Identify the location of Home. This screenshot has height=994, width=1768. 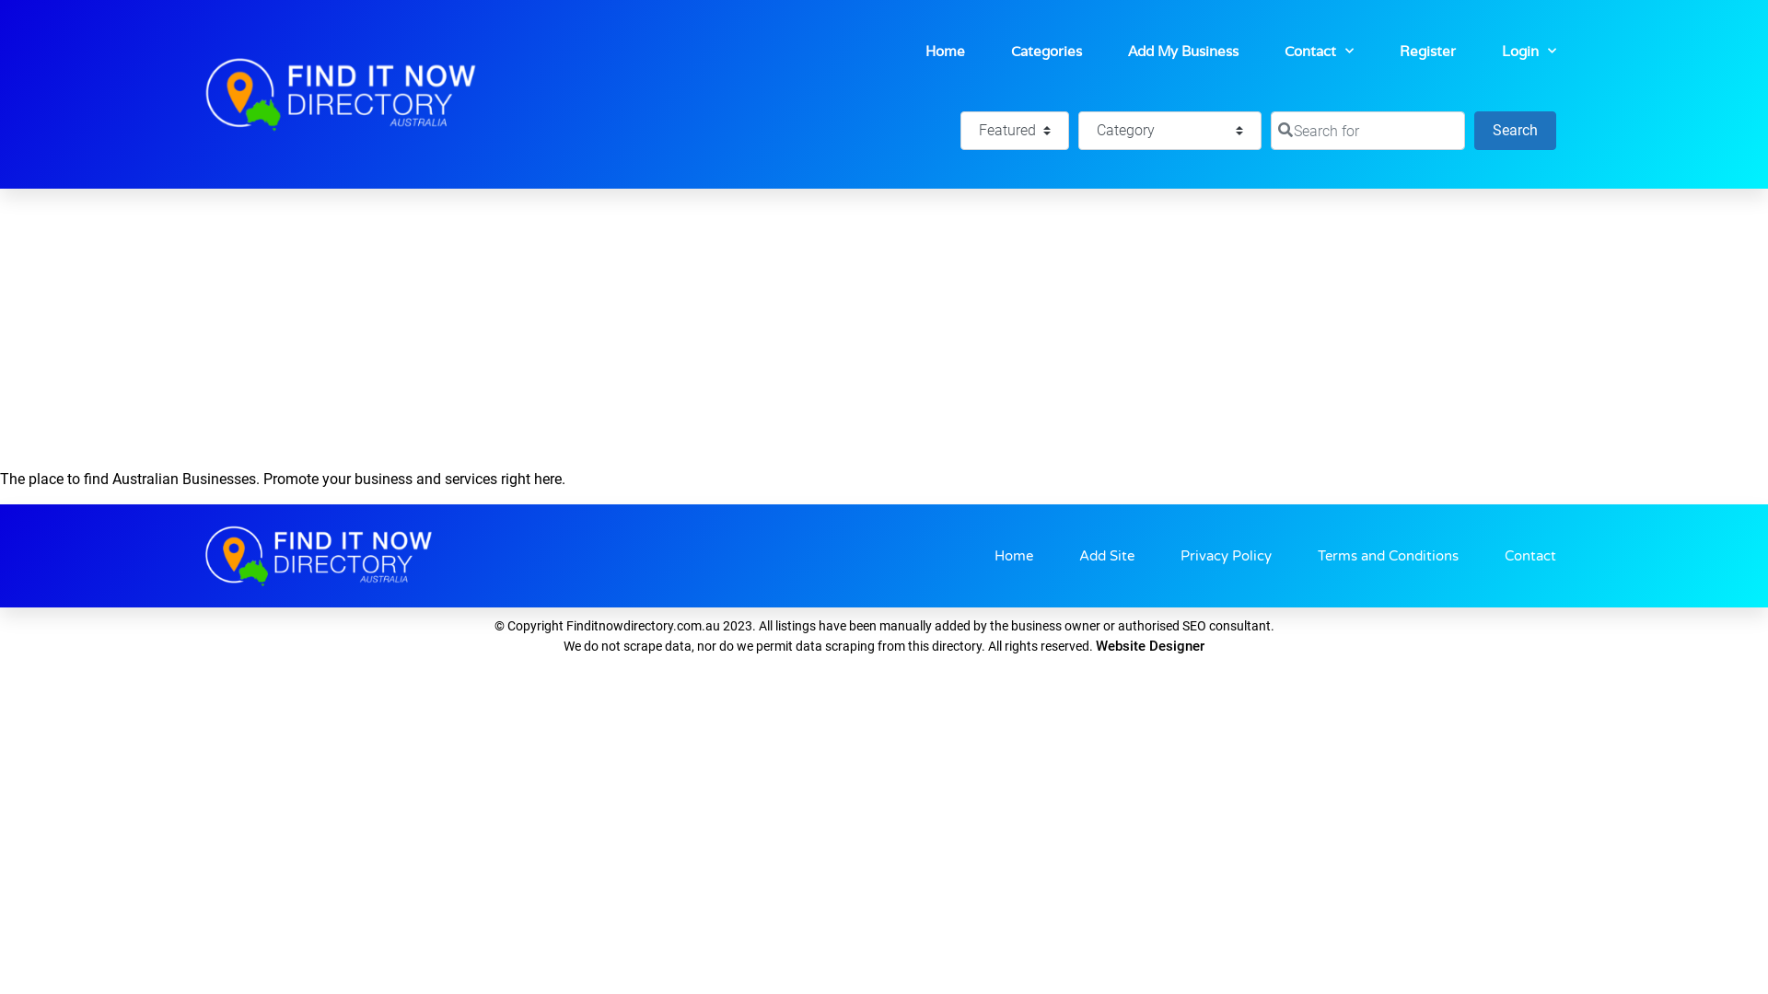
(945, 52).